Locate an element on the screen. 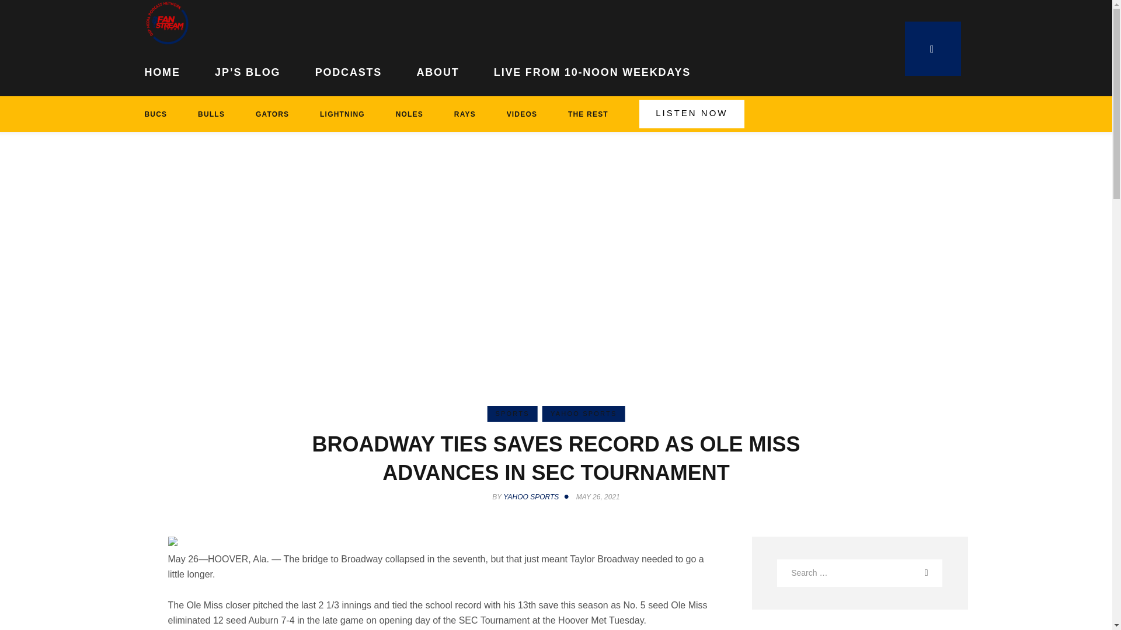  BY YAHOO SPORTS is located at coordinates (532, 496).